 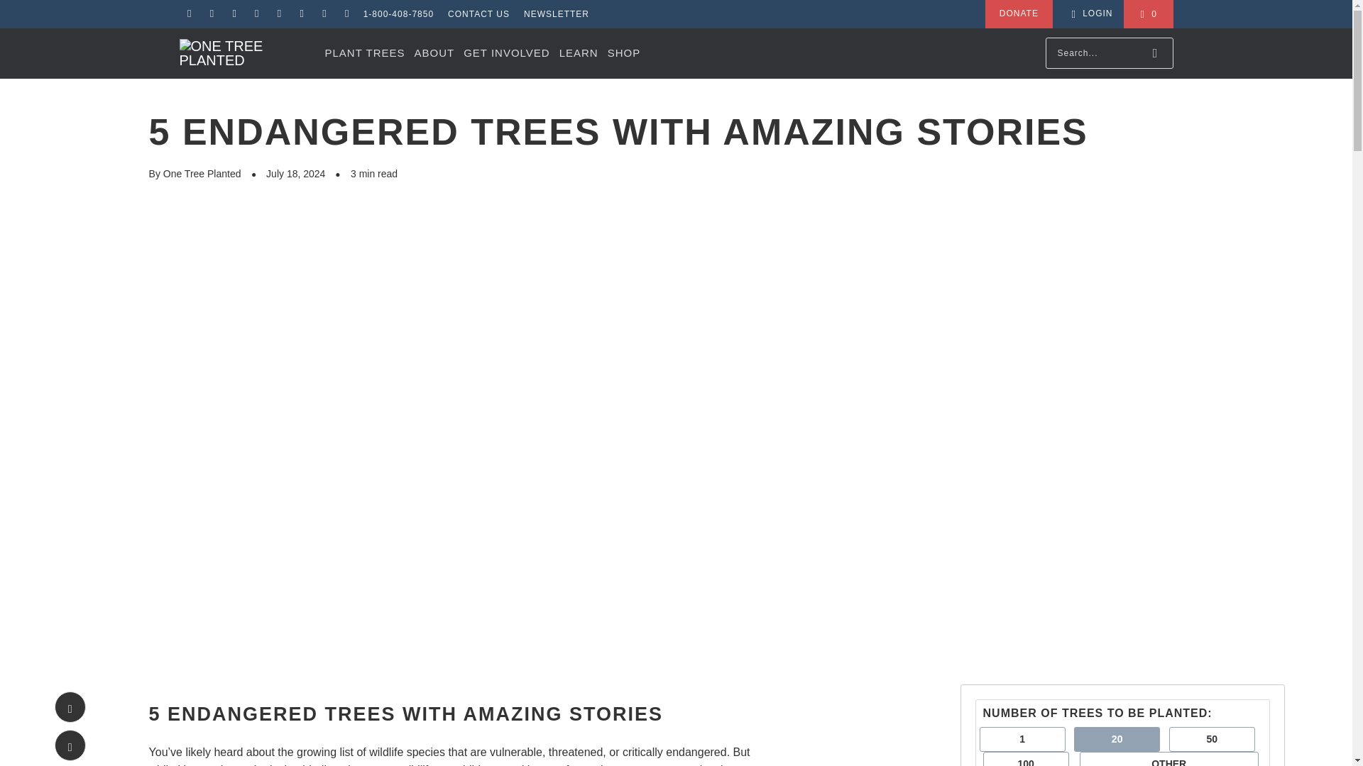 I want to click on CONTACT US, so click(x=478, y=14).